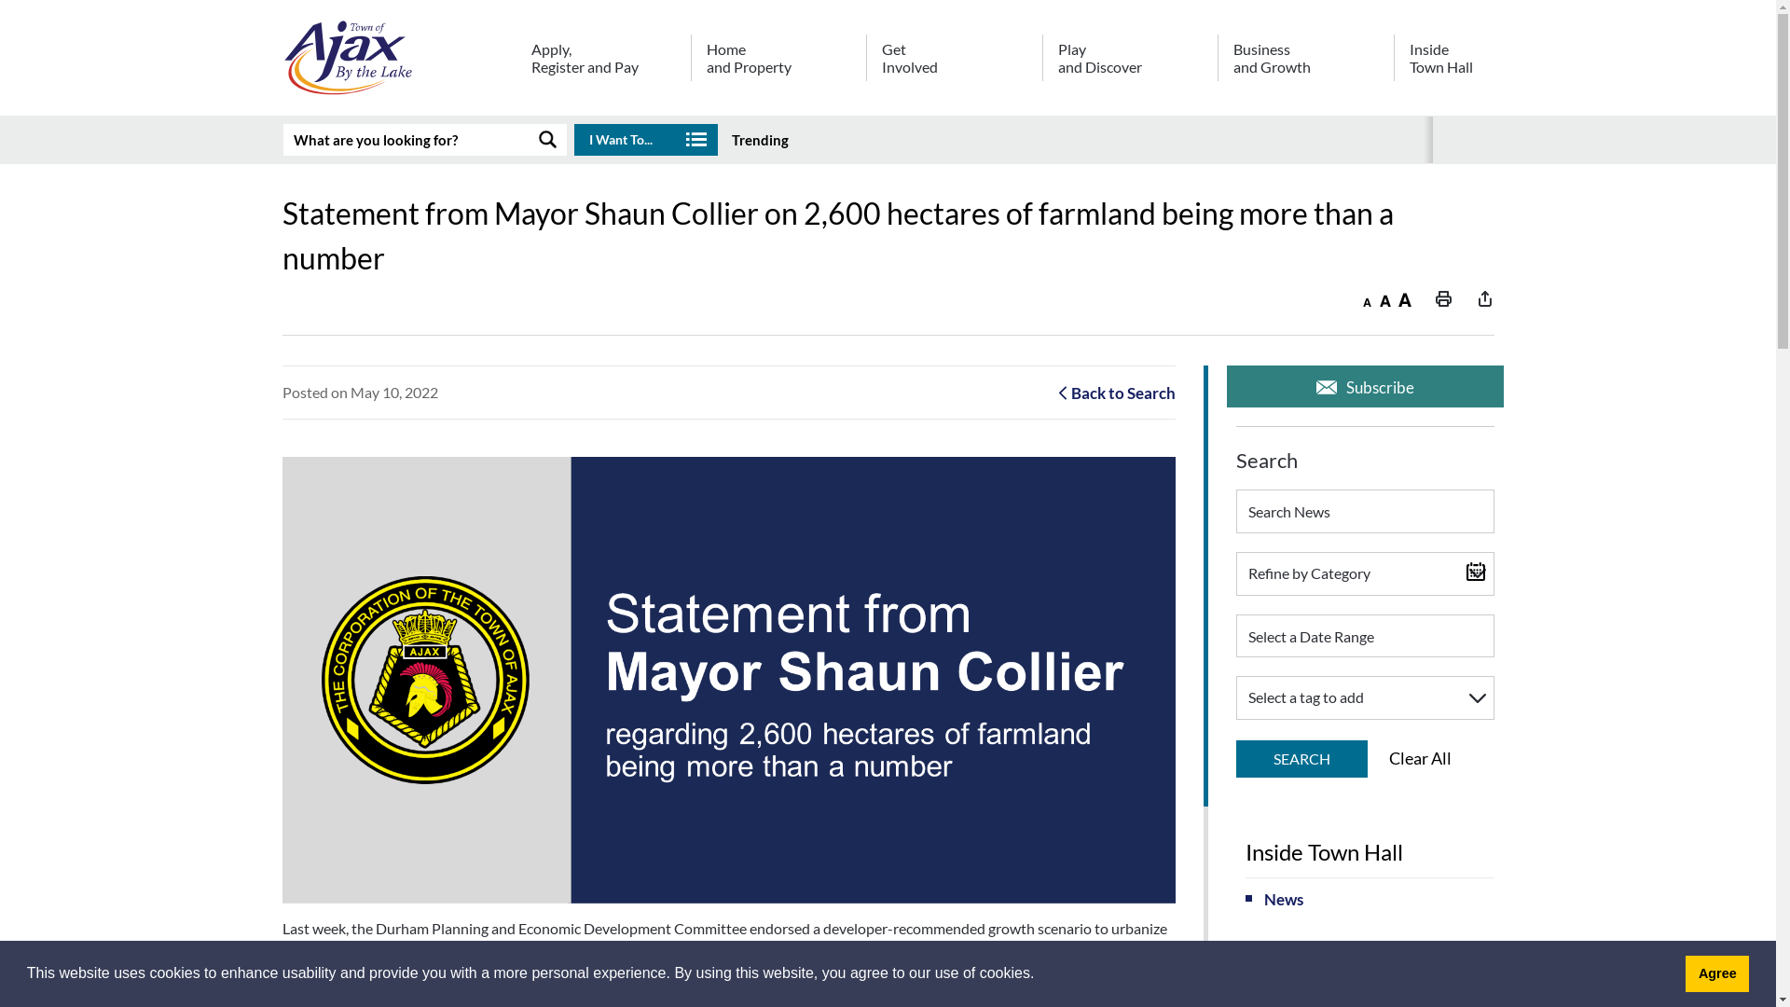 This screenshot has height=1007, width=1790. I want to click on Clear All, so click(1421, 759).